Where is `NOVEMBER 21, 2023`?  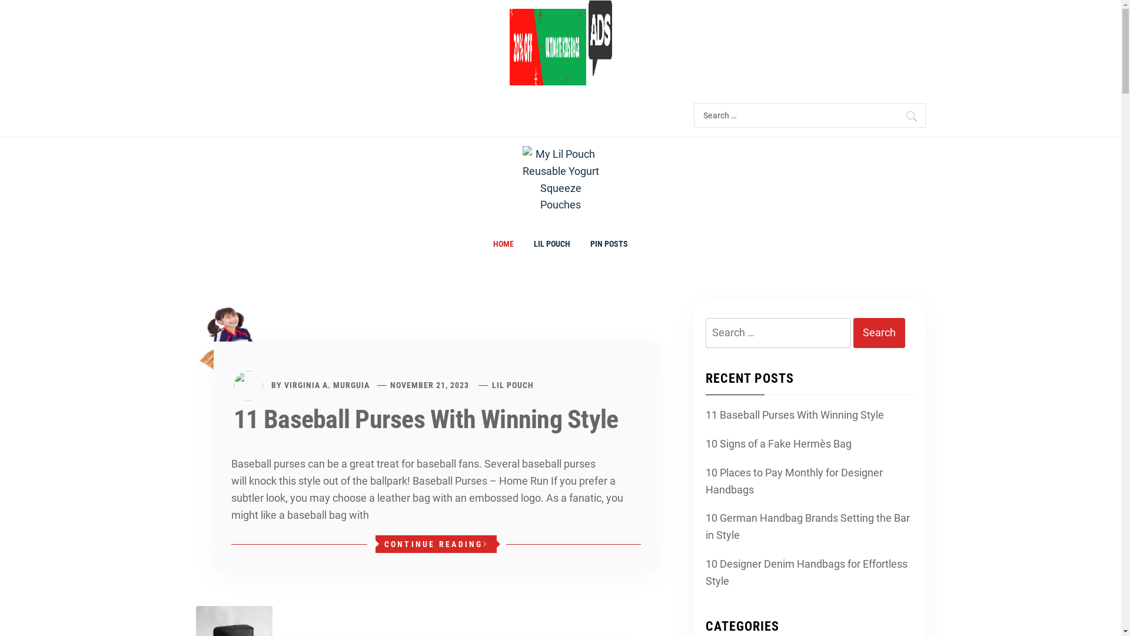 NOVEMBER 21, 2023 is located at coordinates (430, 385).